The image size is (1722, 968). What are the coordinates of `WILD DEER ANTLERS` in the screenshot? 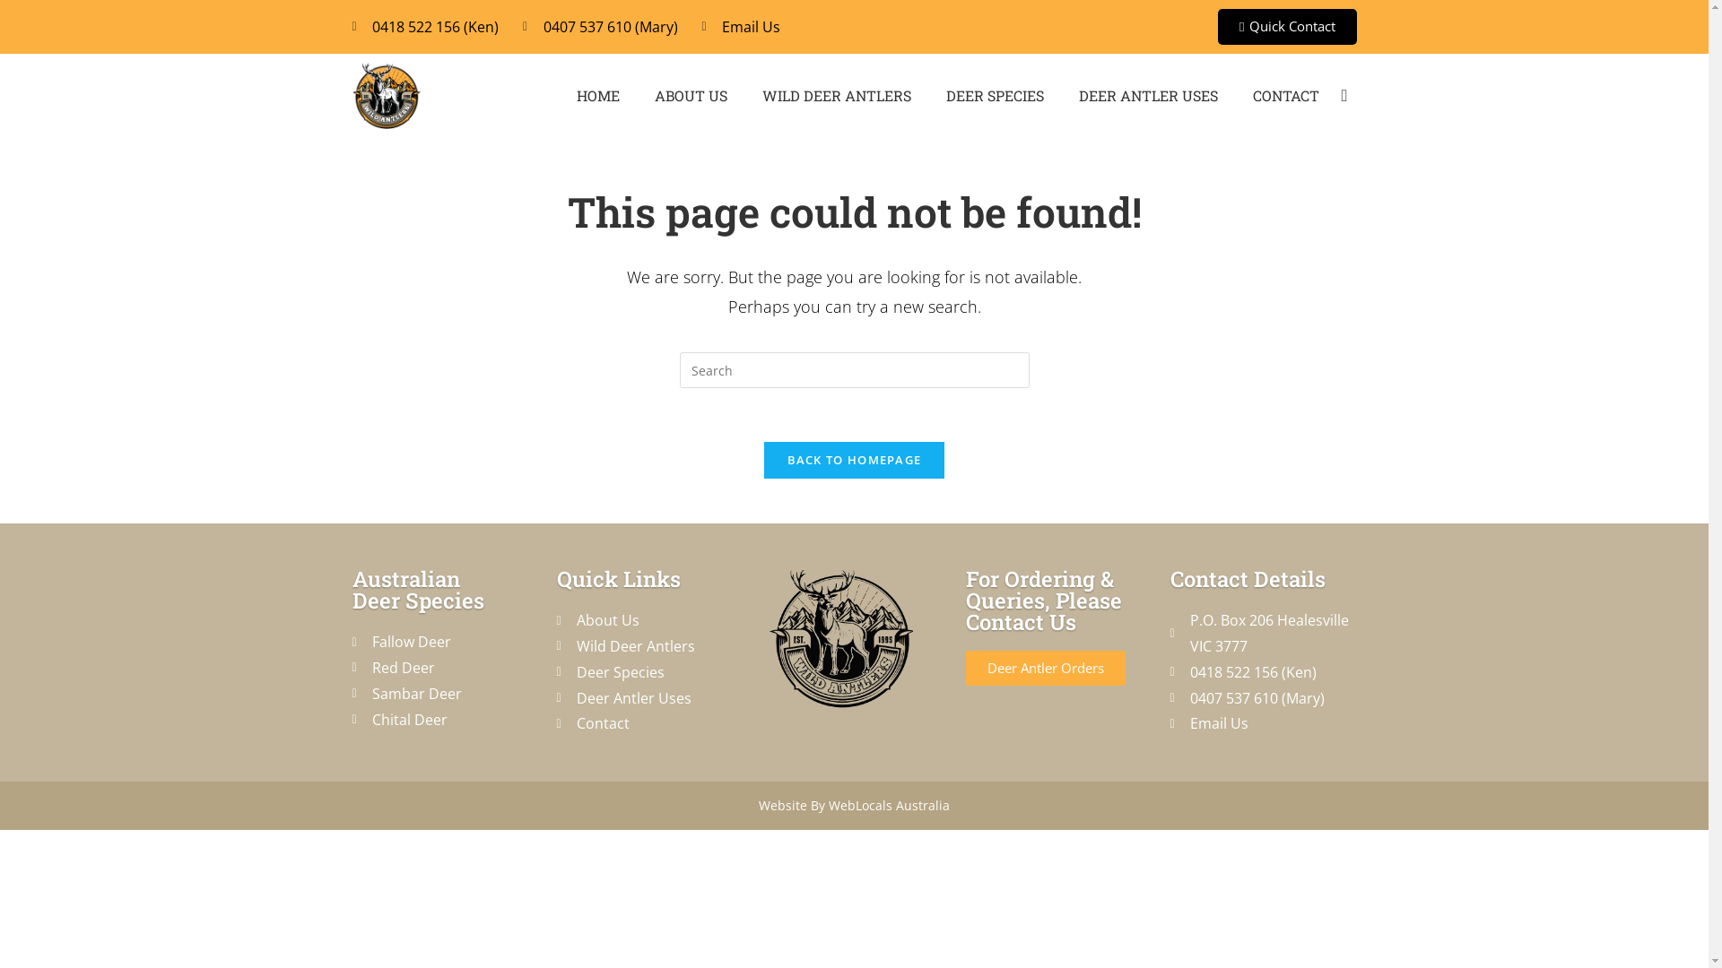 It's located at (837, 96).